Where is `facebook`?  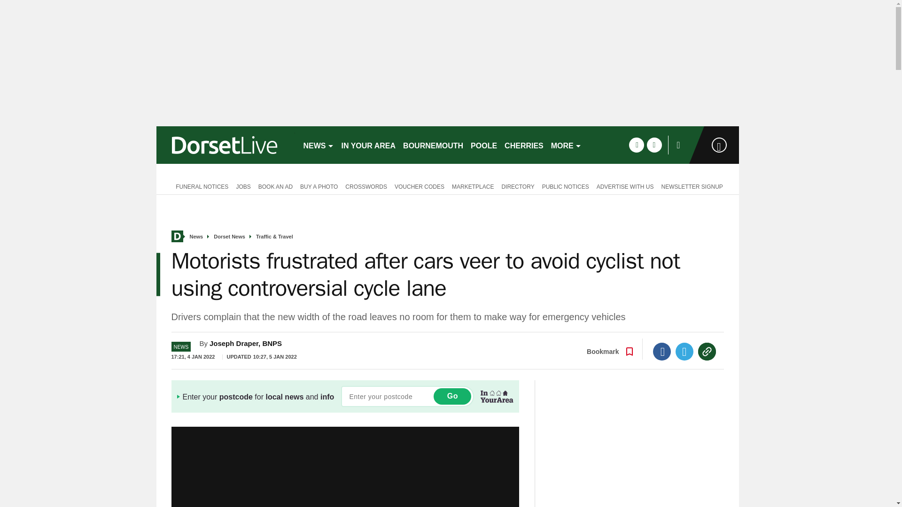 facebook is located at coordinates (636, 145).